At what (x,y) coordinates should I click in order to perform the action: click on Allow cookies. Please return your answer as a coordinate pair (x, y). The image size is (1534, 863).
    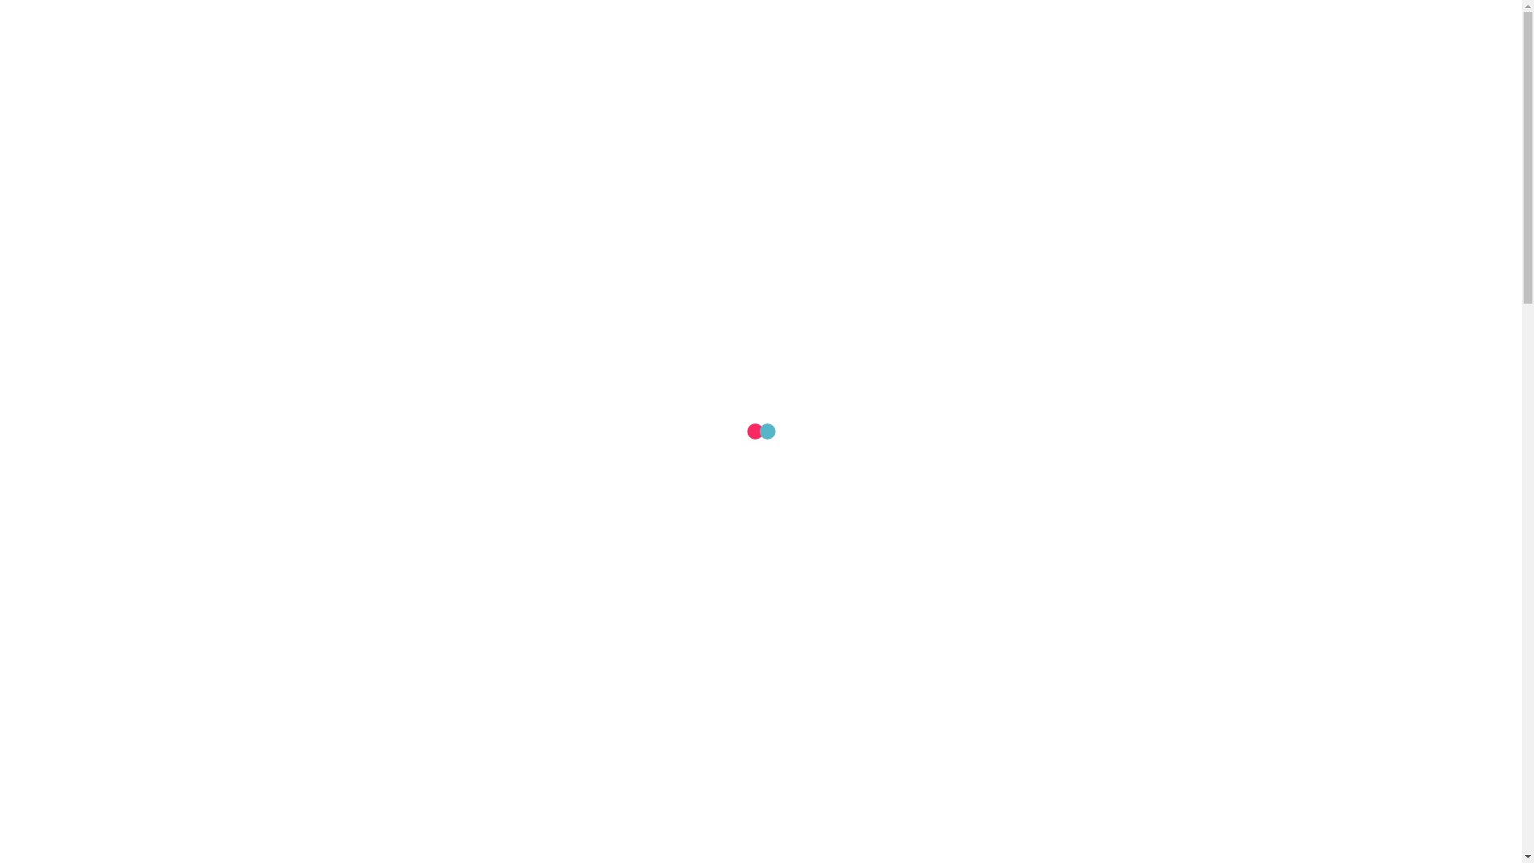
    Looking at the image, I should click on (498, 838).